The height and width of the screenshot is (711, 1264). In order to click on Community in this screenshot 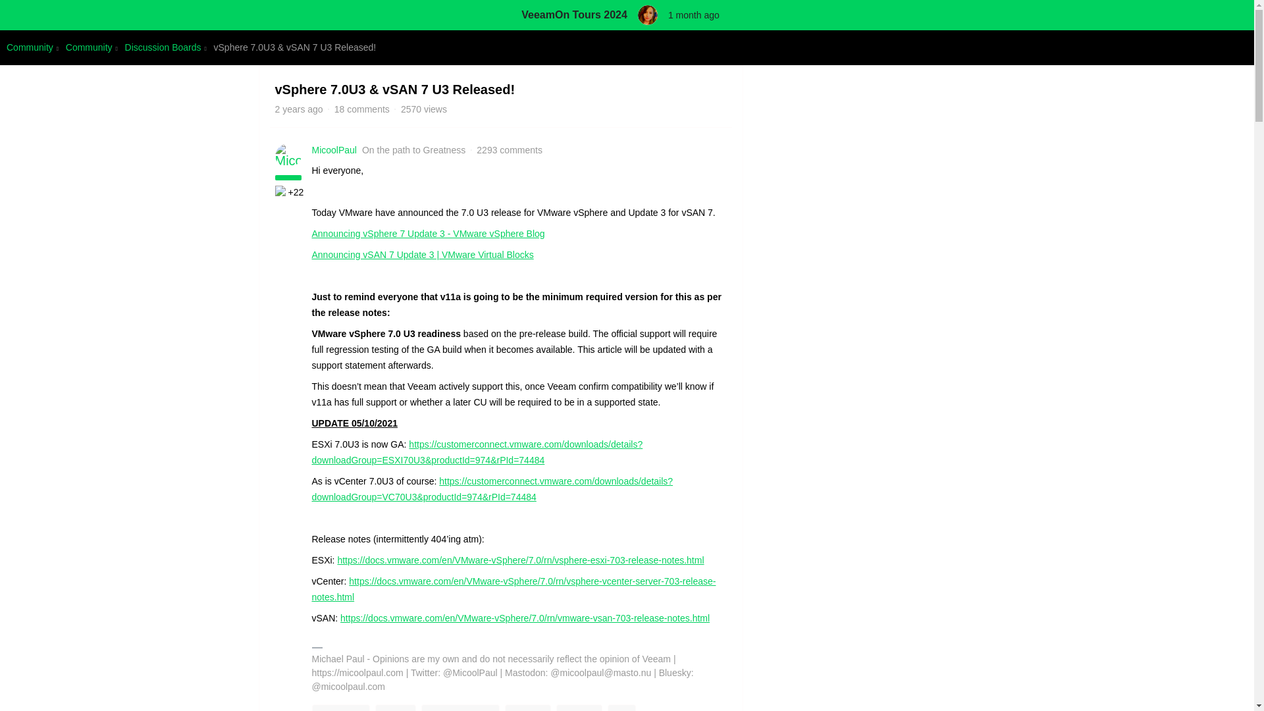, I will do `click(88, 47)`.